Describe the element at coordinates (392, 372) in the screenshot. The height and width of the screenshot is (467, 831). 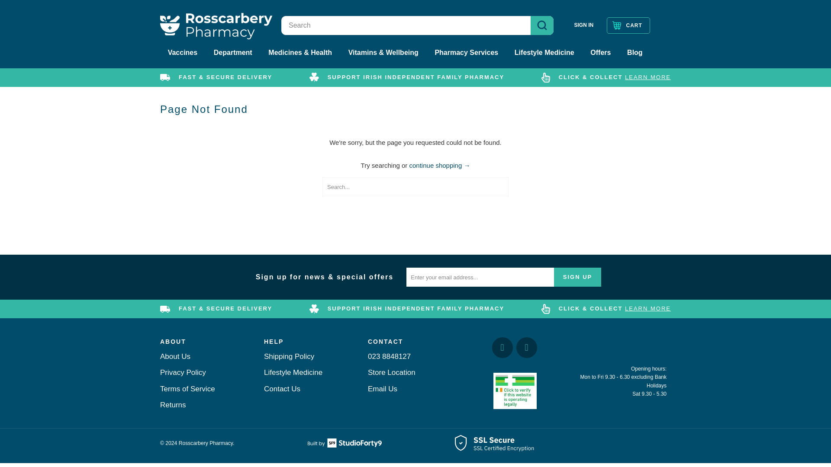
I see `Locations` at that location.